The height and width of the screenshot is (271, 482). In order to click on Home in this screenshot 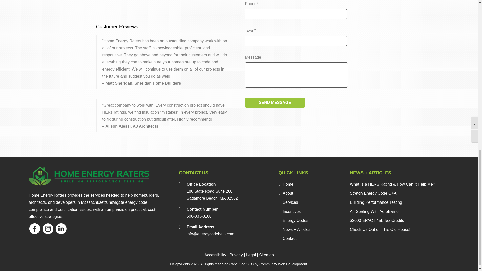, I will do `click(286, 184)`.